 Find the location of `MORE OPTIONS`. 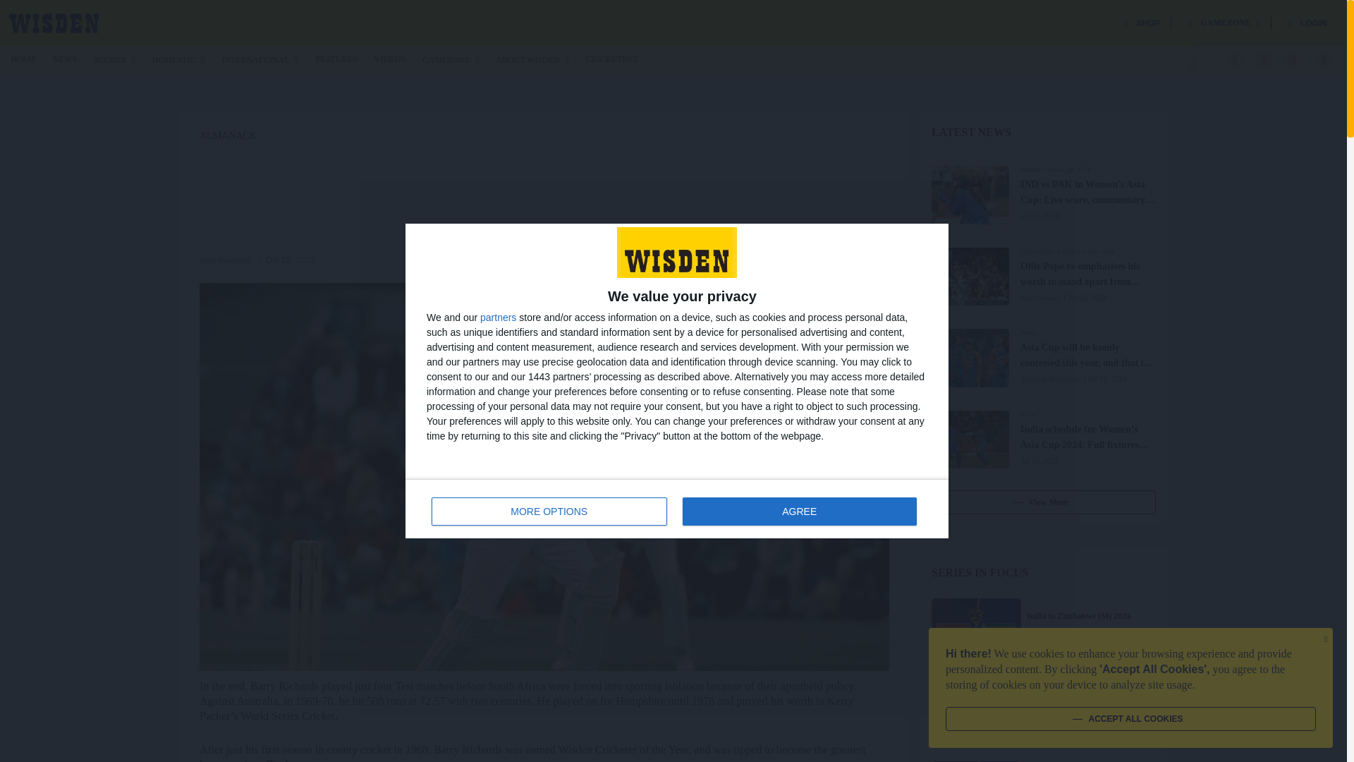

MORE OPTIONS is located at coordinates (549, 512).